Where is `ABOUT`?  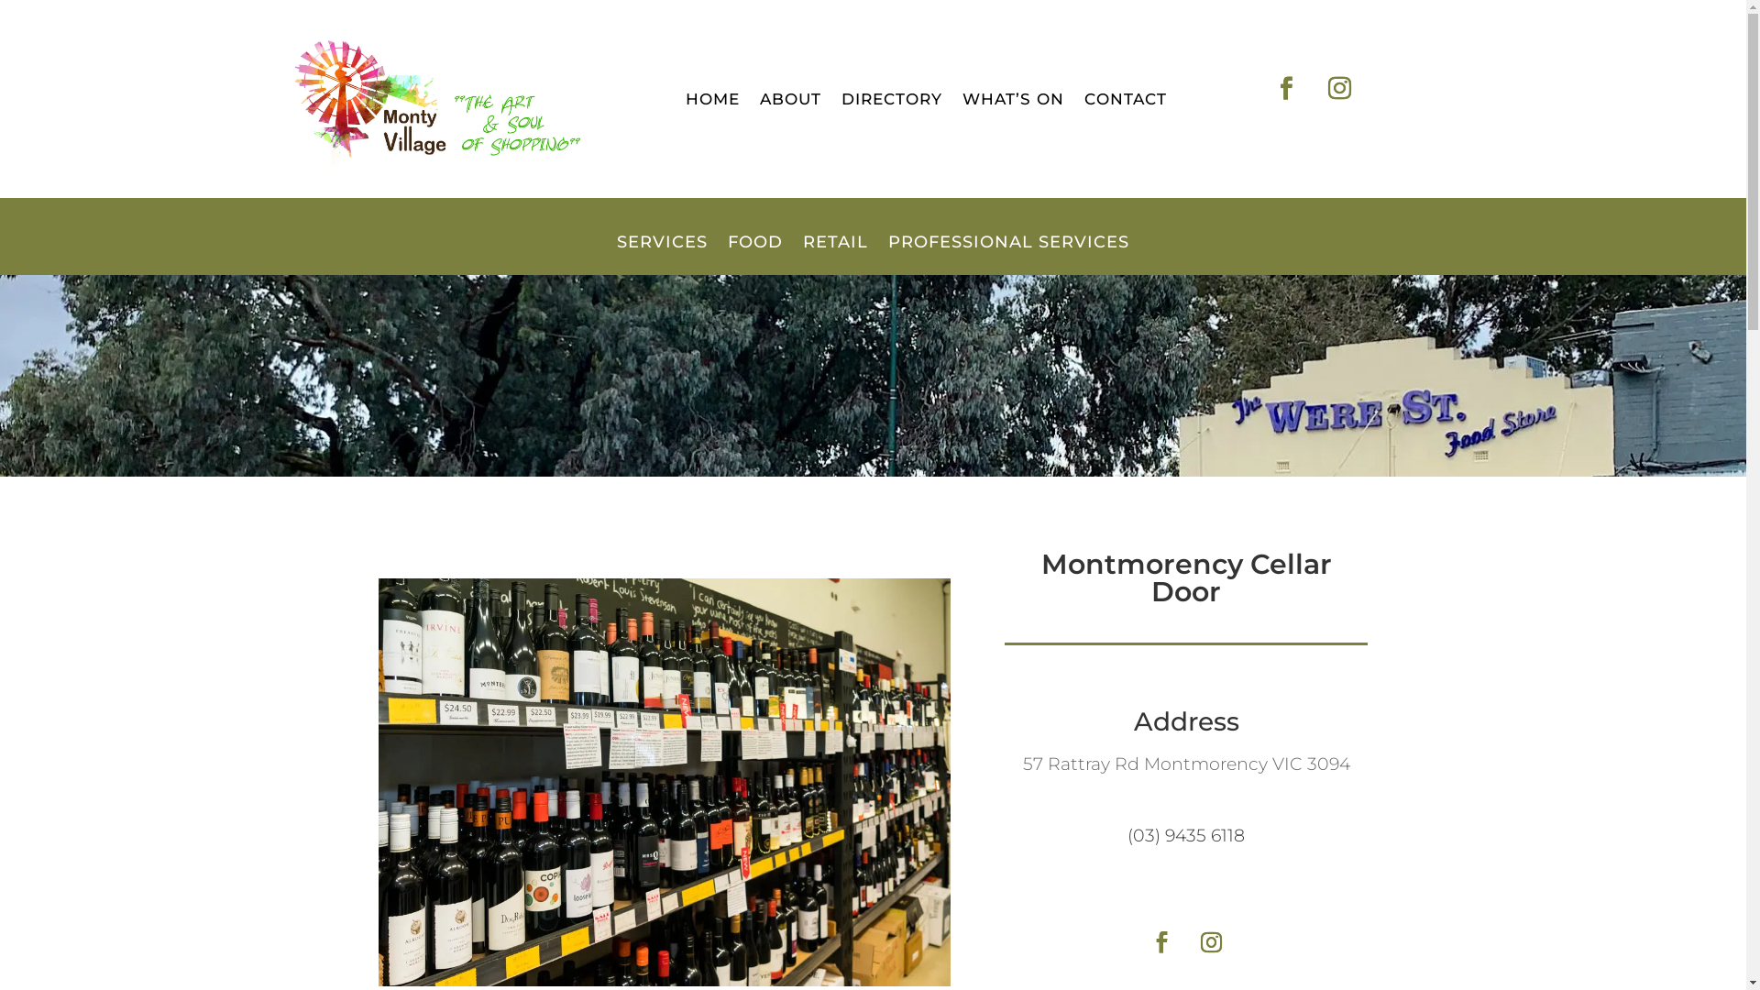
ABOUT is located at coordinates (790, 103).